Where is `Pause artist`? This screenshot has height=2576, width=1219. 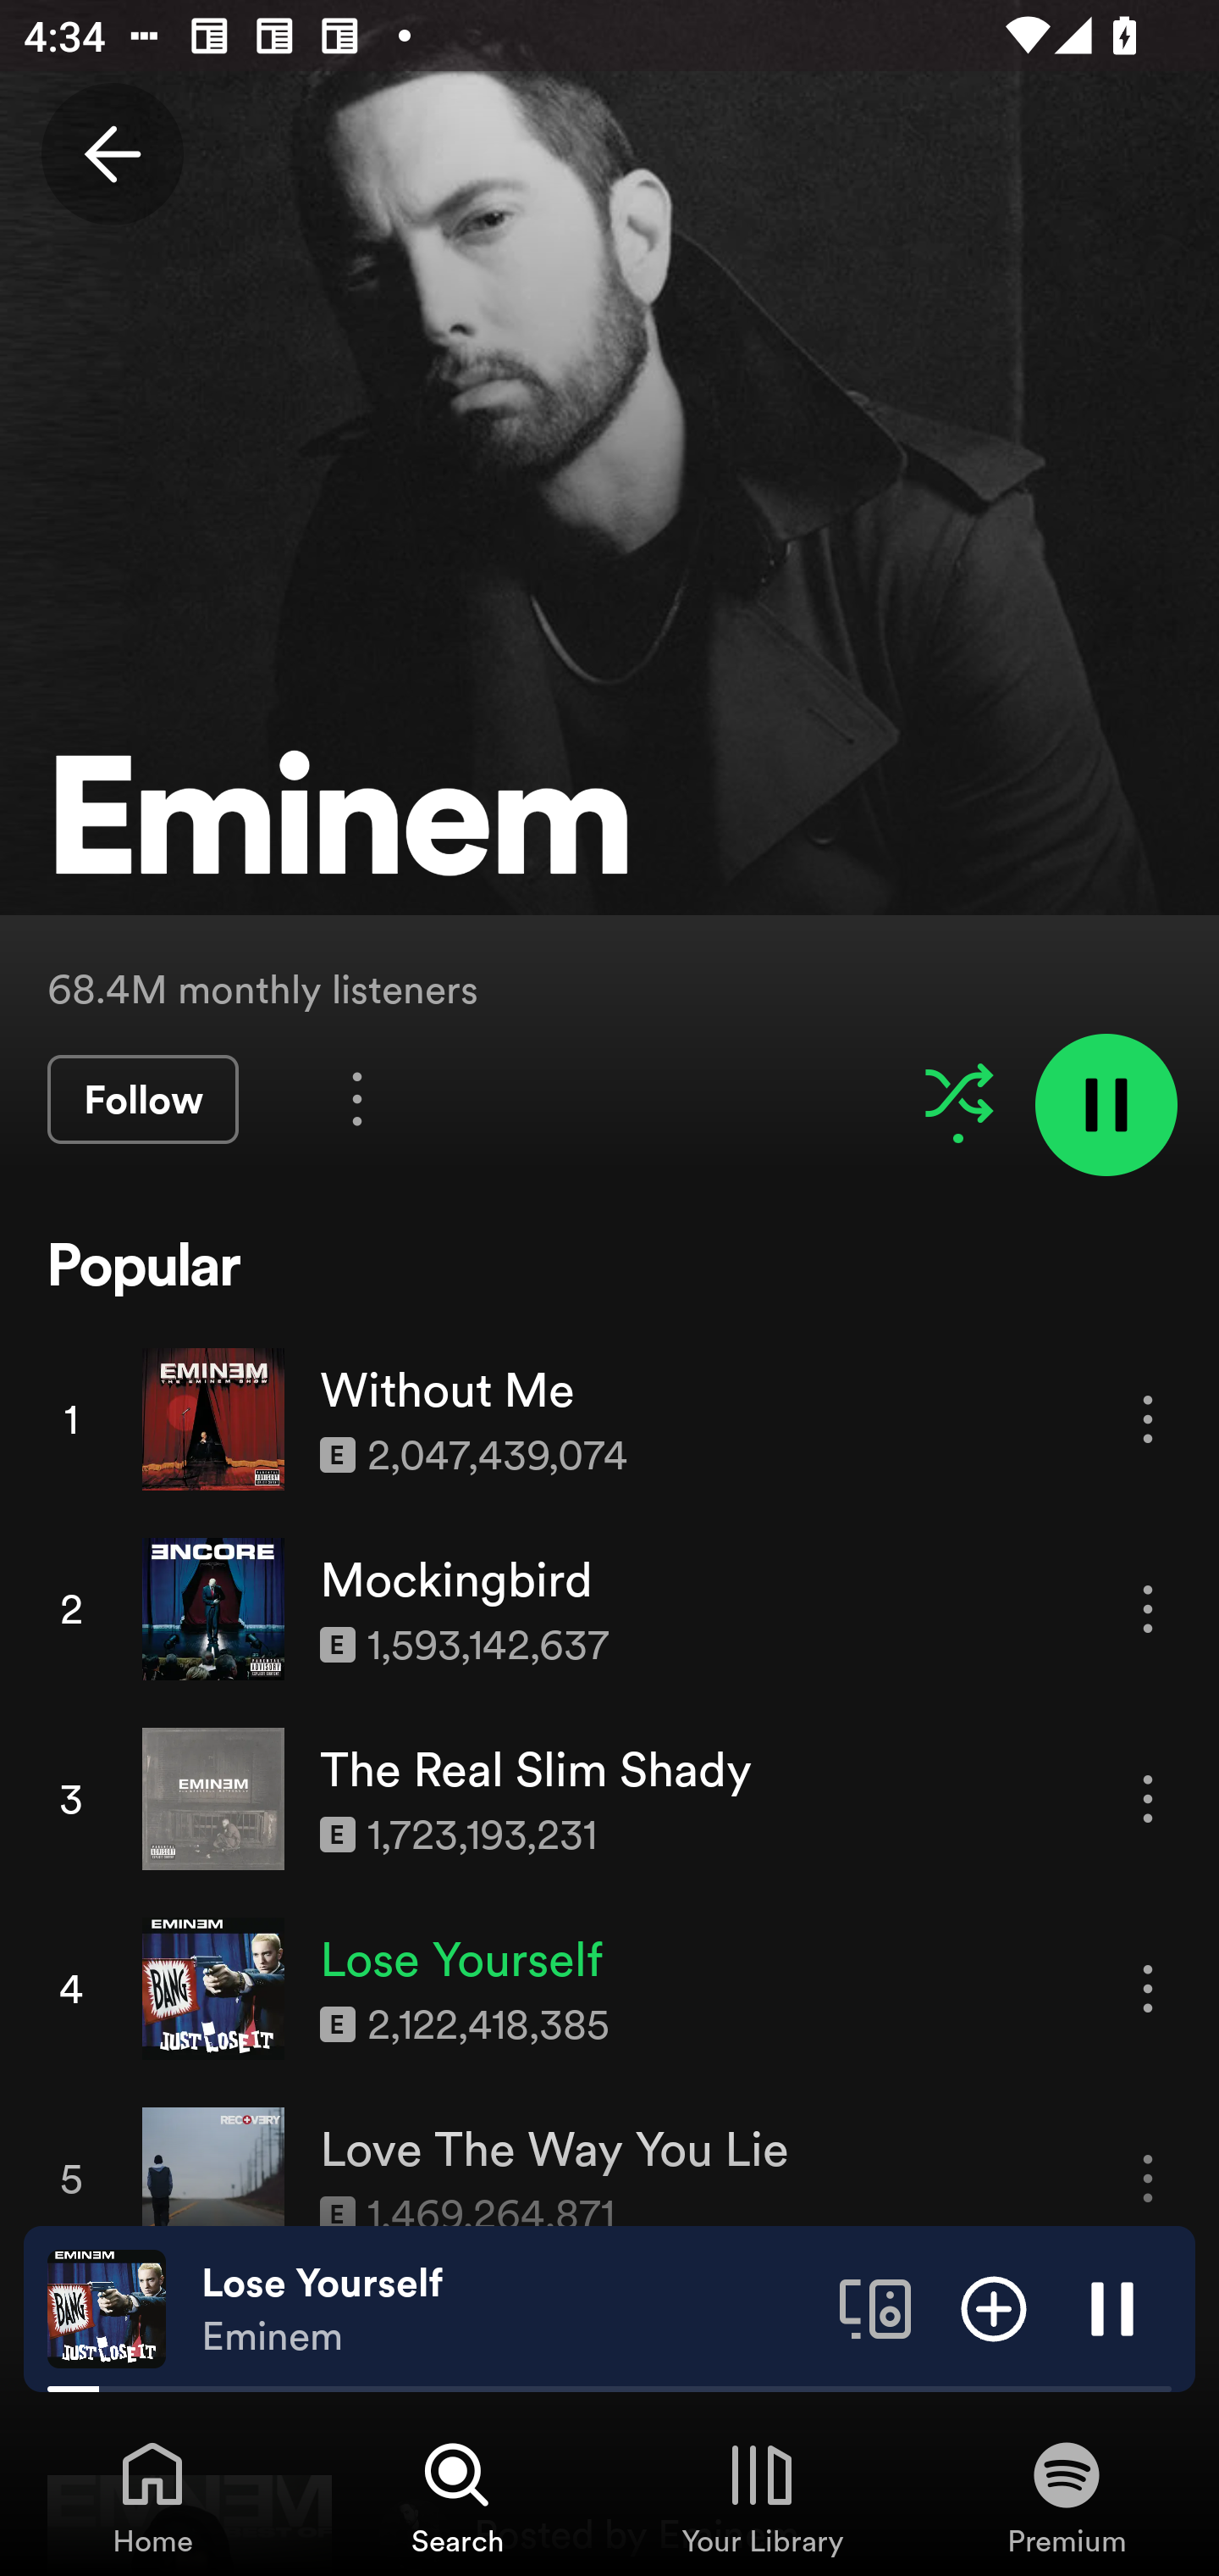 Pause artist is located at coordinates (1106, 1105).